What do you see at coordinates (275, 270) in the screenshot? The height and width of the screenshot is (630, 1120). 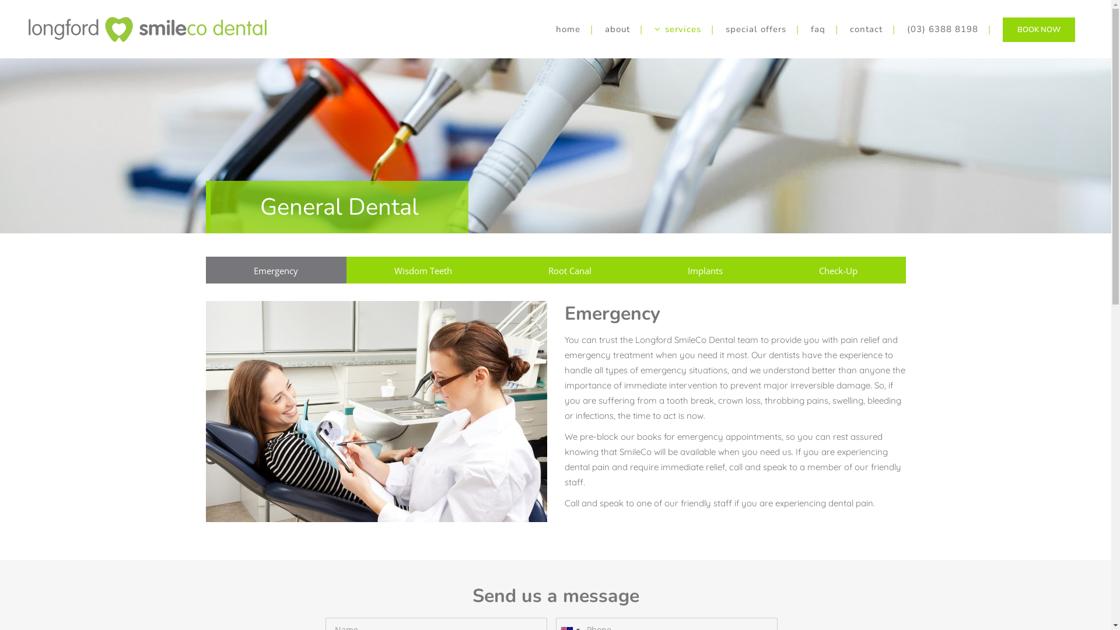 I see `Emergency` at bounding box center [275, 270].